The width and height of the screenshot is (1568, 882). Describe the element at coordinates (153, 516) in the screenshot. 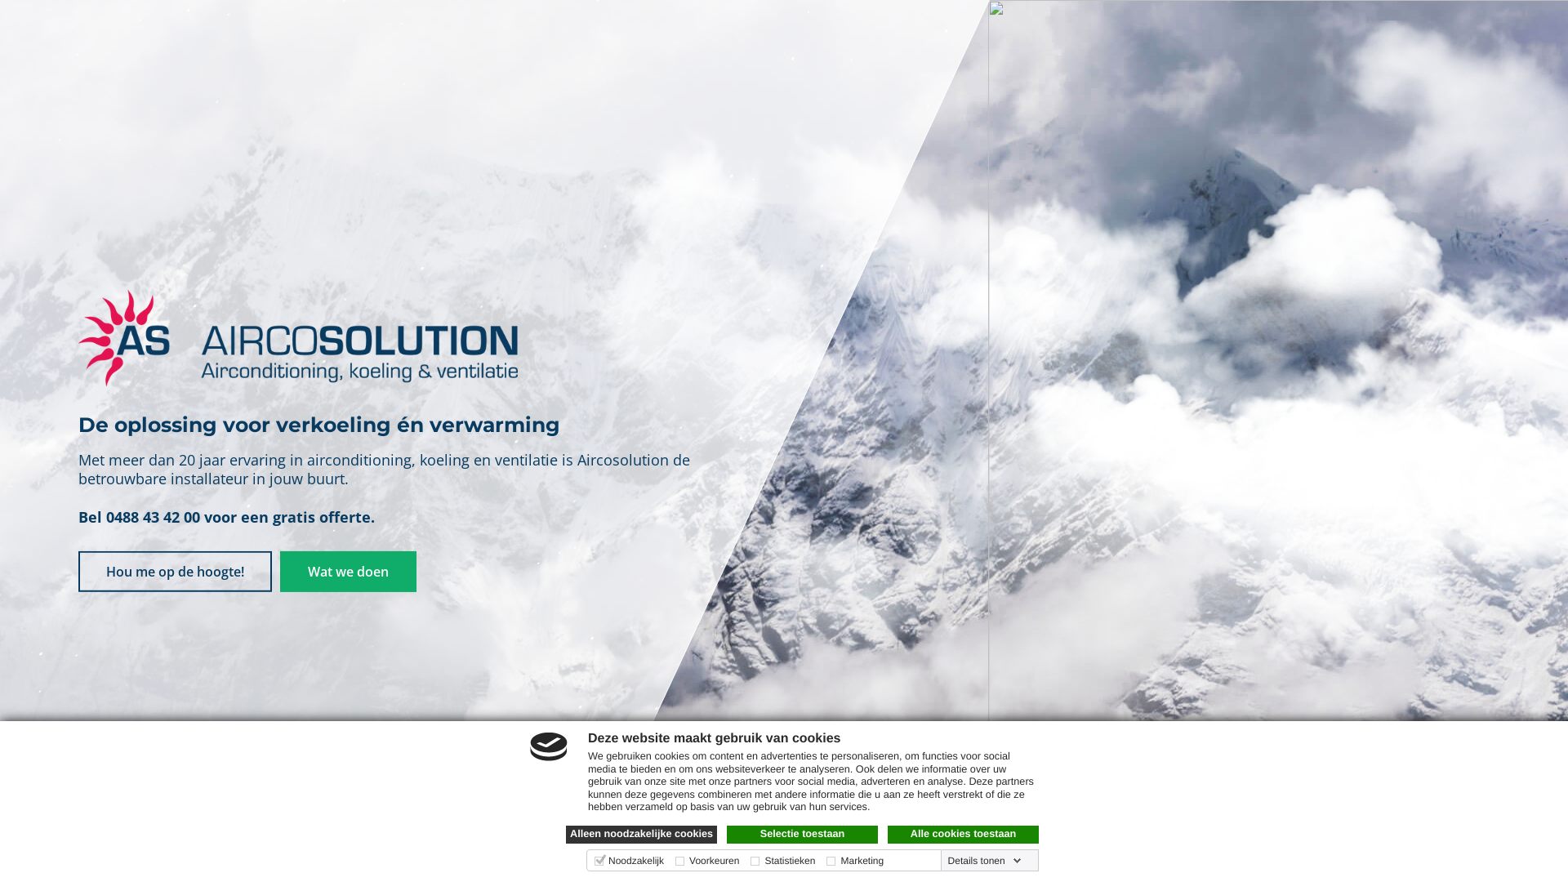

I see `0488 43 42 00` at that location.